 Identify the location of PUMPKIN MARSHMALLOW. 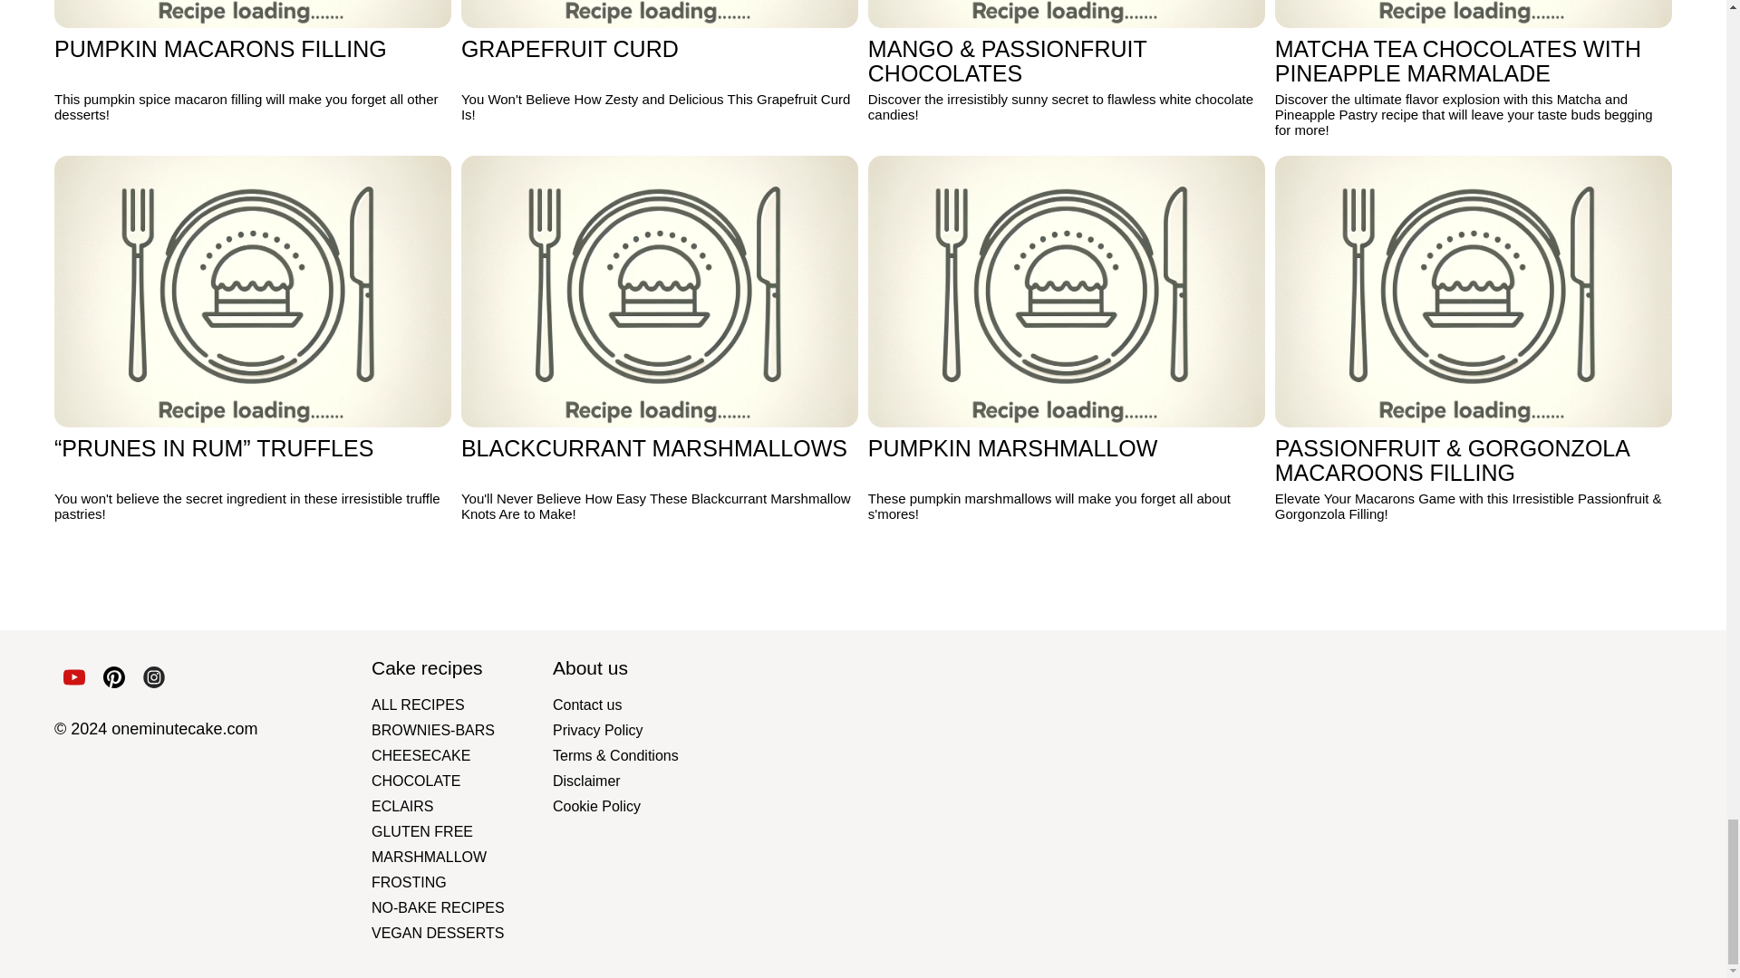
(1066, 290).